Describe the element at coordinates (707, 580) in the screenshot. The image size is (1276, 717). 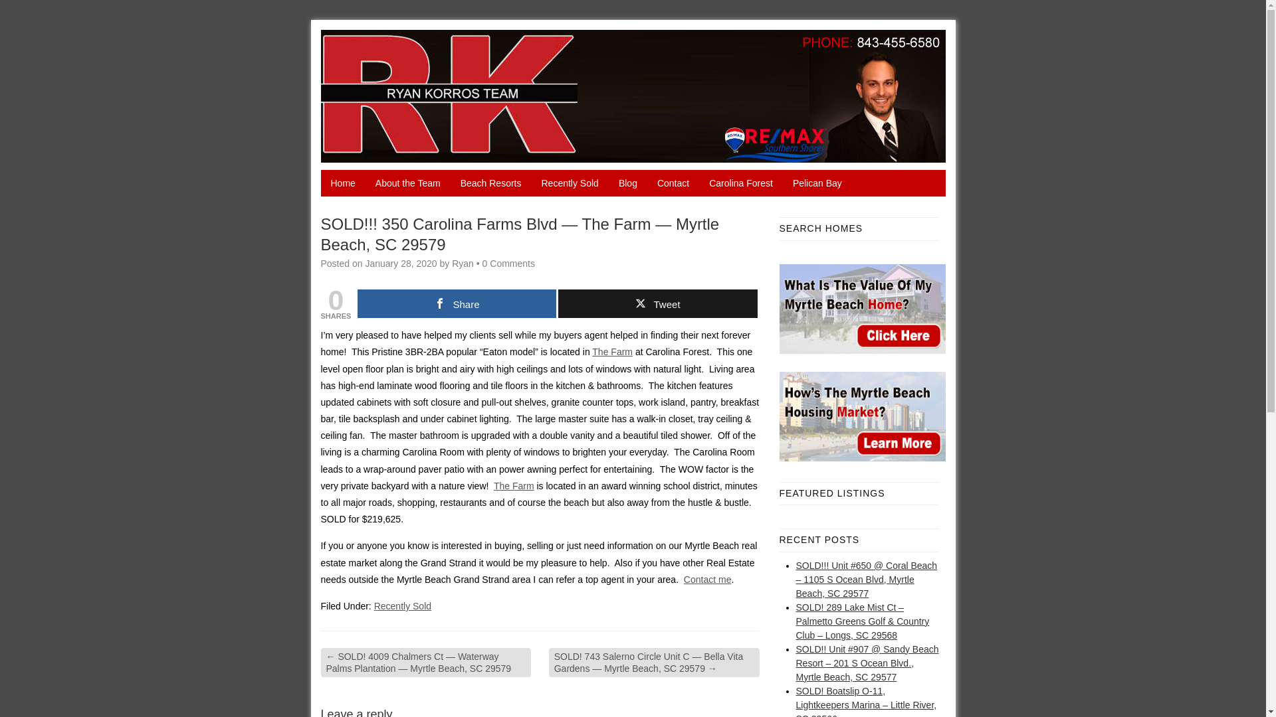
I see `Contact me` at that location.